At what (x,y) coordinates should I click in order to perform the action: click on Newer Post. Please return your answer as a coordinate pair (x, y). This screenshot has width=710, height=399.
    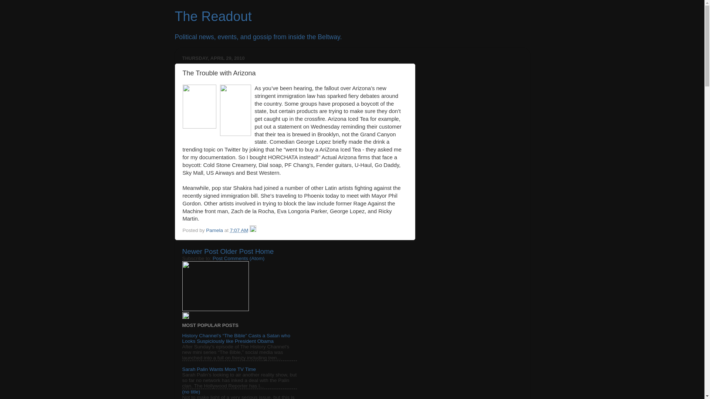
    Looking at the image, I should click on (200, 251).